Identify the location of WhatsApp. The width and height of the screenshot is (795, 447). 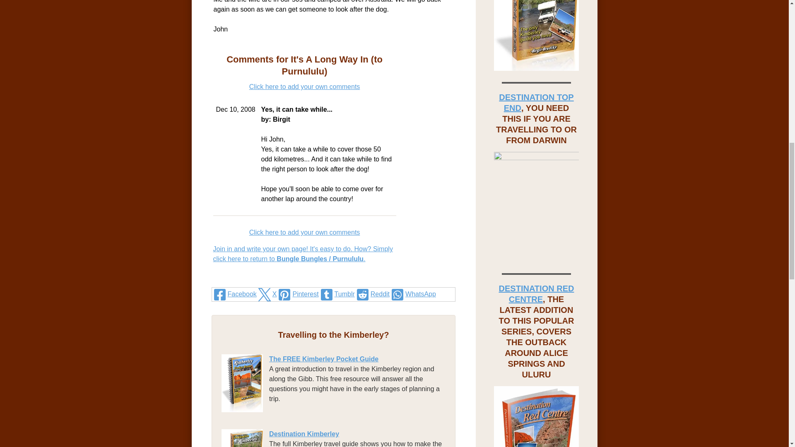
(412, 294).